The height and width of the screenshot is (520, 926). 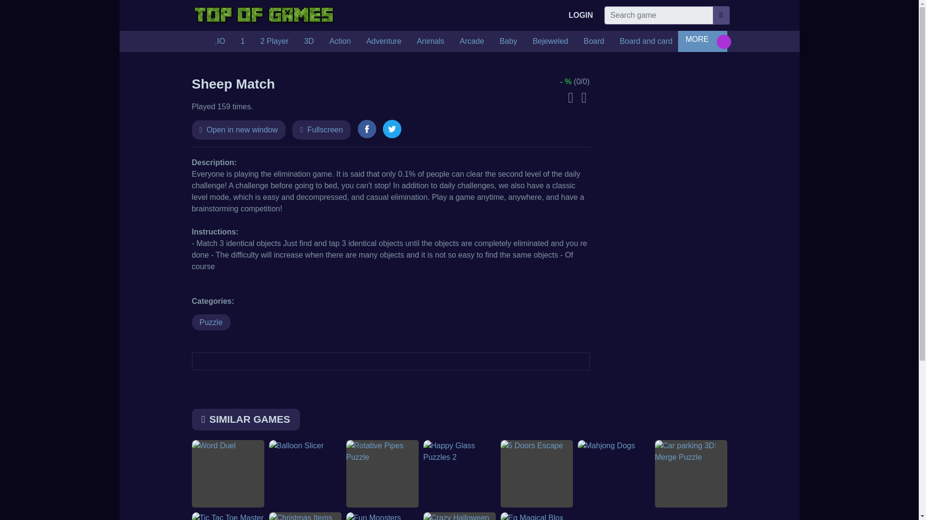 I want to click on .IO, so click(x=220, y=41).